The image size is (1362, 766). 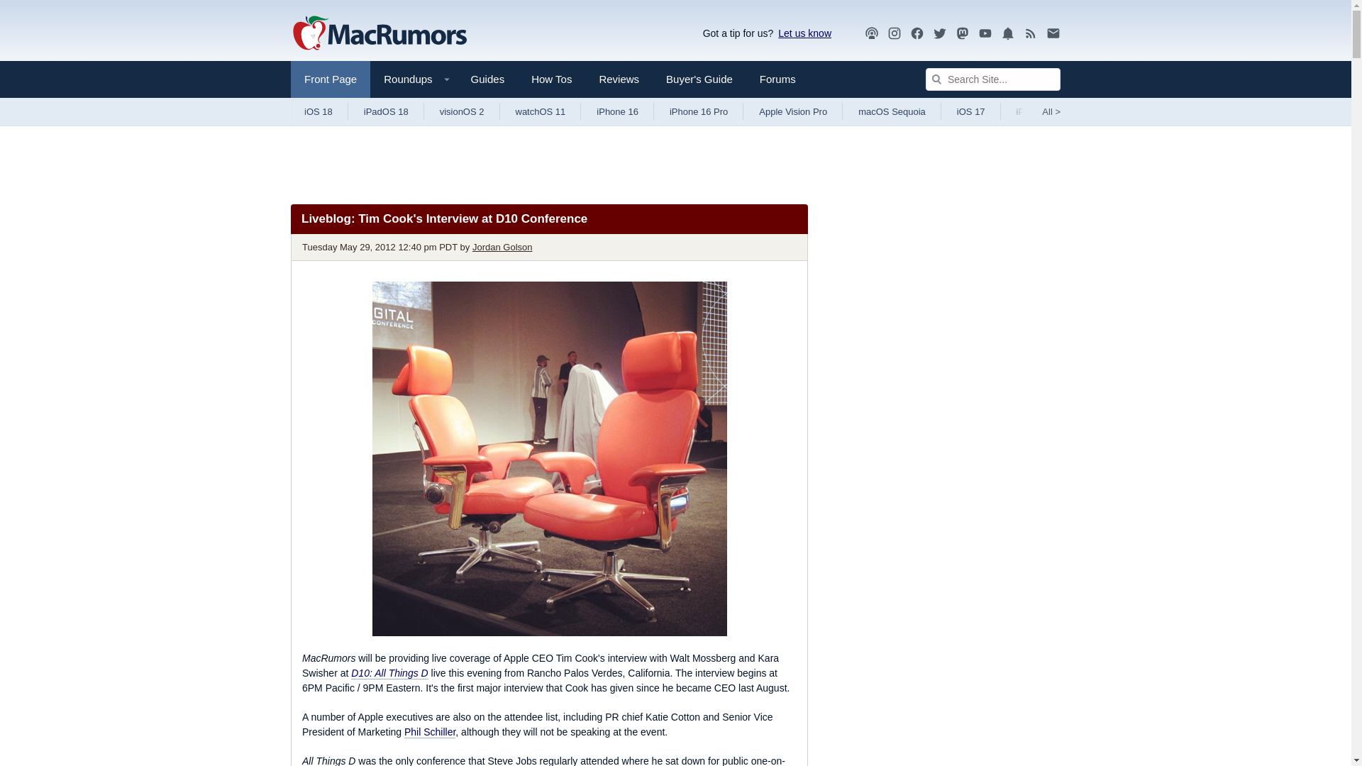 What do you see at coordinates (871, 33) in the screenshot?
I see `Podcast` at bounding box center [871, 33].